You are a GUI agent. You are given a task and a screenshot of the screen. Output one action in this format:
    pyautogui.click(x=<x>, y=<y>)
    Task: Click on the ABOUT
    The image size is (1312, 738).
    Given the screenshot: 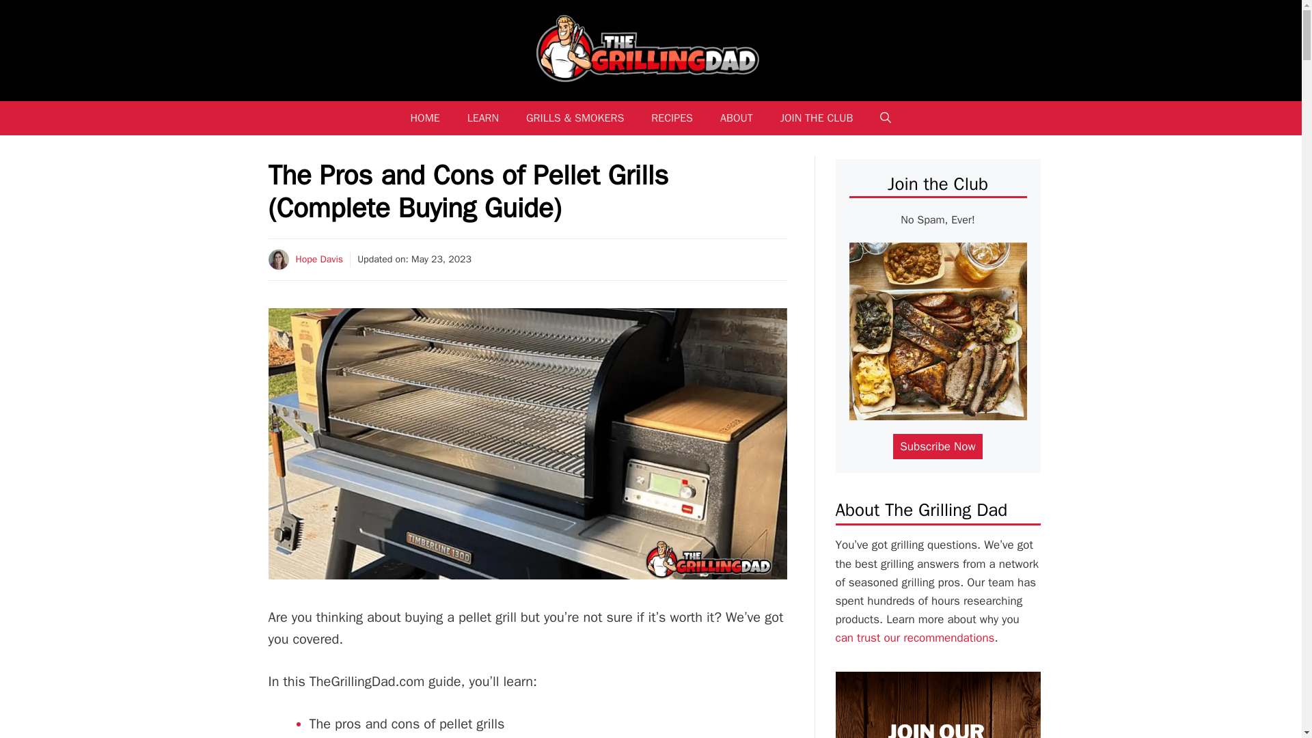 What is the action you would take?
    pyautogui.click(x=737, y=118)
    